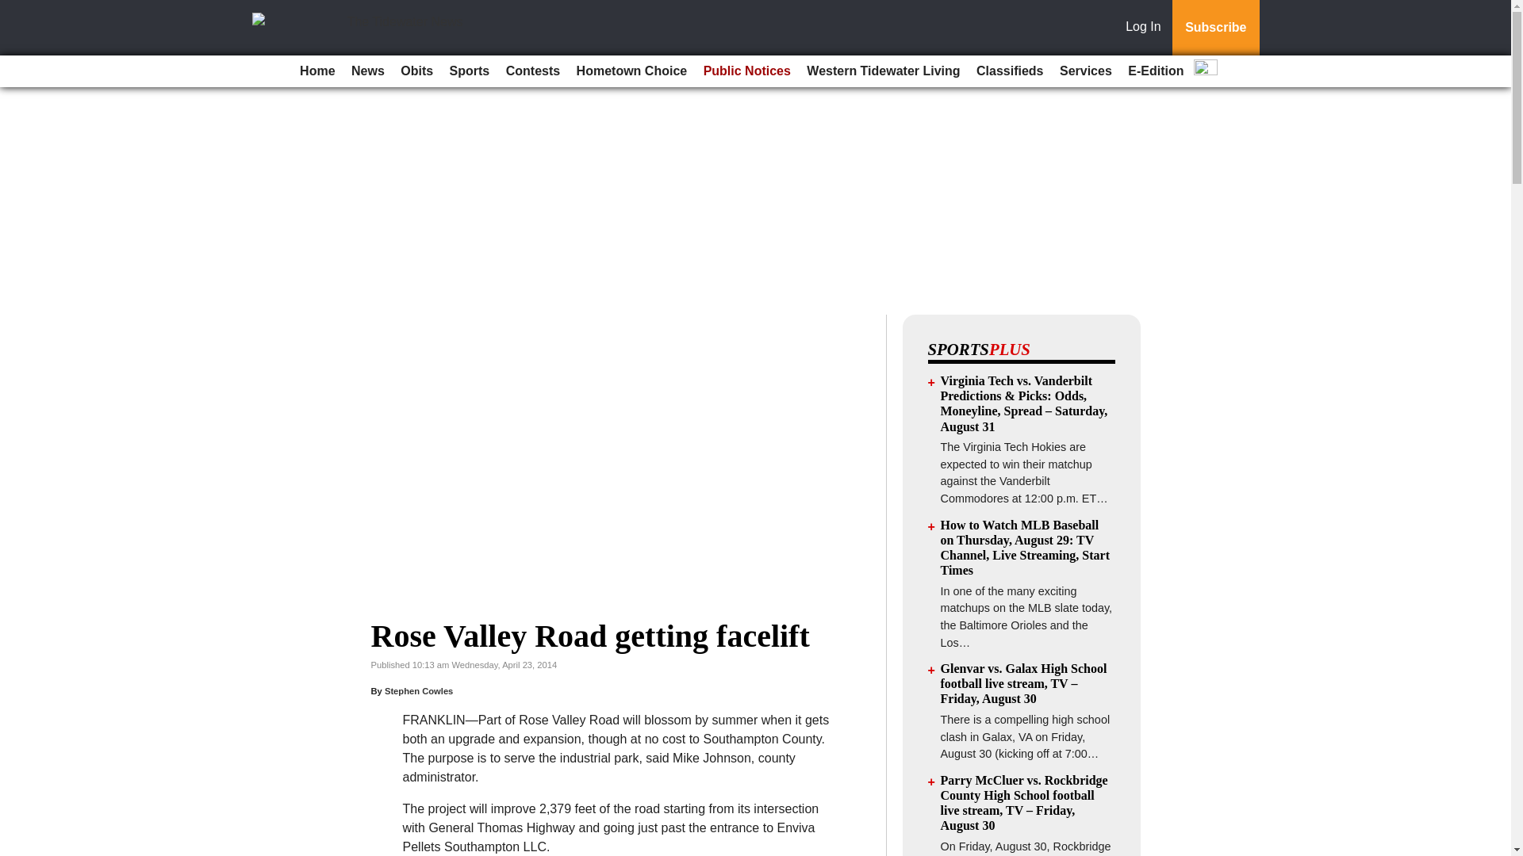  What do you see at coordinates (883, 71) in the screenshot?
I see `Western Tidewater Living` at bounding box center [883, 71].